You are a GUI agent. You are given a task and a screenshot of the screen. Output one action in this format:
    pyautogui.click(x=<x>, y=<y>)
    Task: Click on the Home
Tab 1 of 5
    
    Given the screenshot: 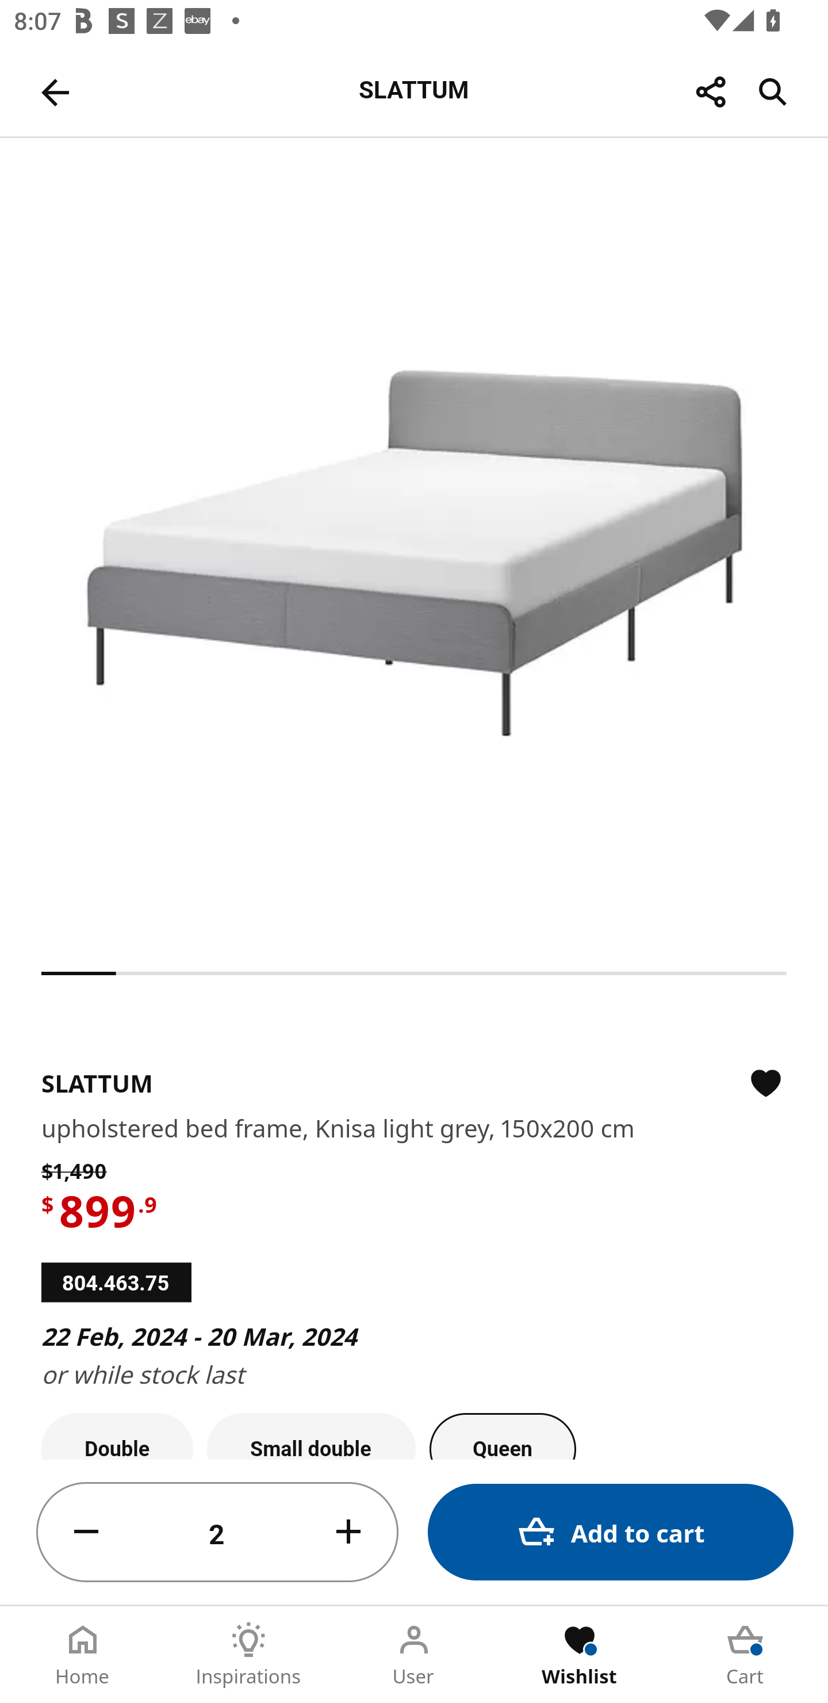 What is the action you would take?
    pyautogui.click(x=83, y=1655)
    